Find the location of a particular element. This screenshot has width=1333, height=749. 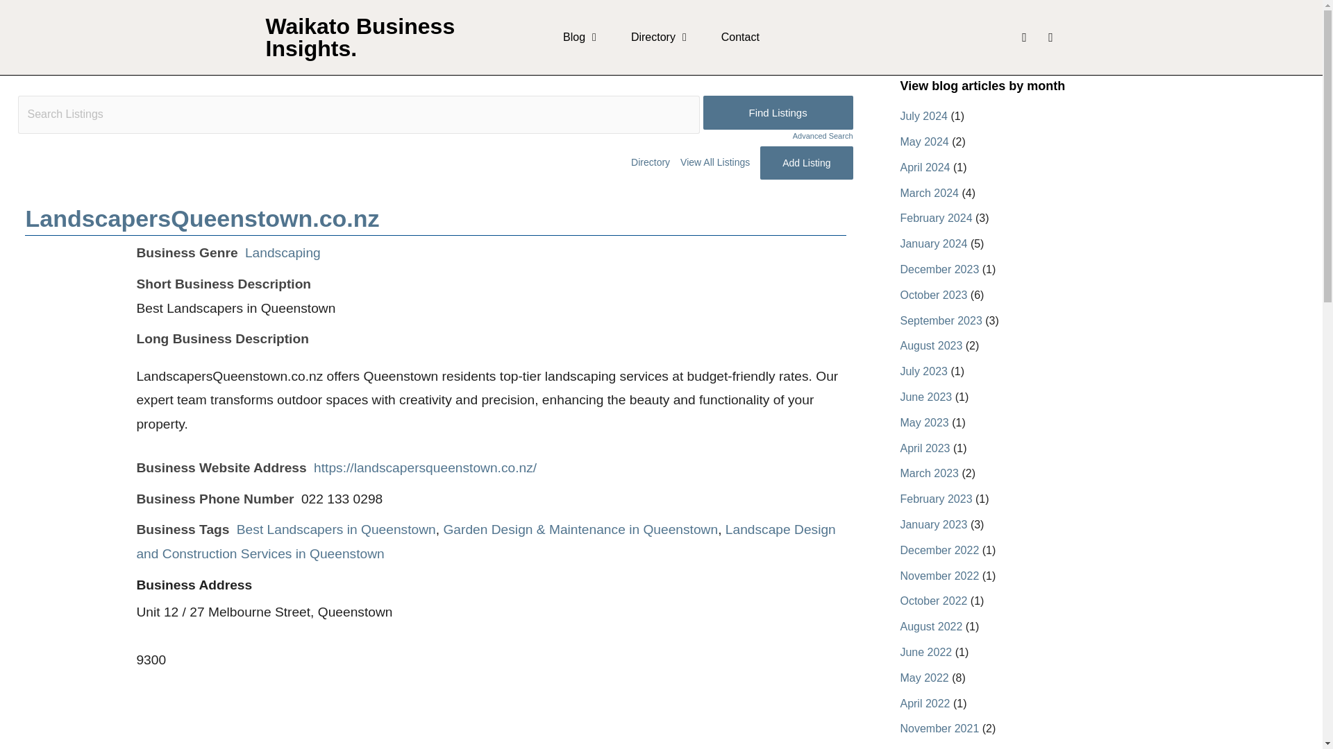

August 2023 is located at coordinates (931, 345).